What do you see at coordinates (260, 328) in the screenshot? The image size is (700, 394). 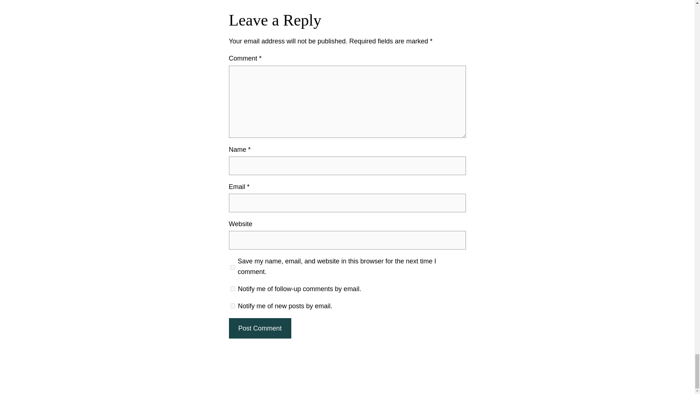 I see `Post Comment` at bounding box center [260, 328].